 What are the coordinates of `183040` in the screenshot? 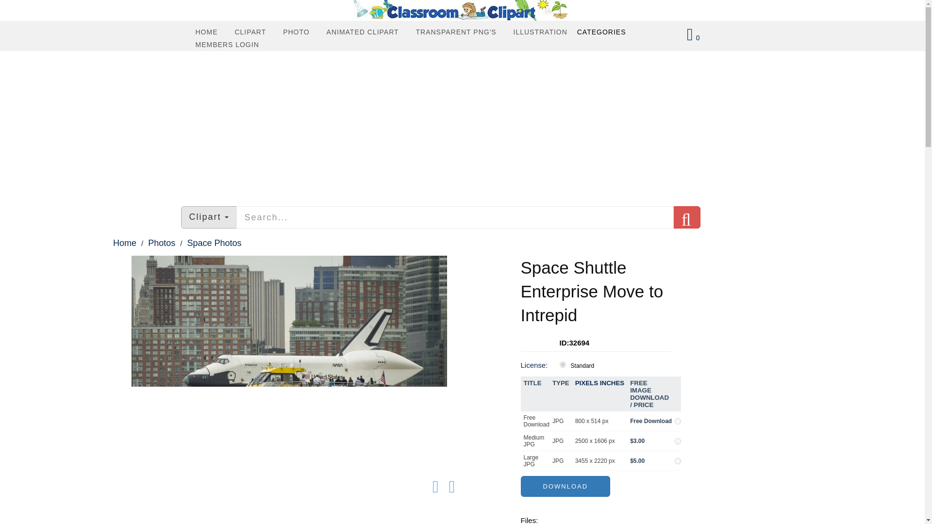 It's located at (678, 441).